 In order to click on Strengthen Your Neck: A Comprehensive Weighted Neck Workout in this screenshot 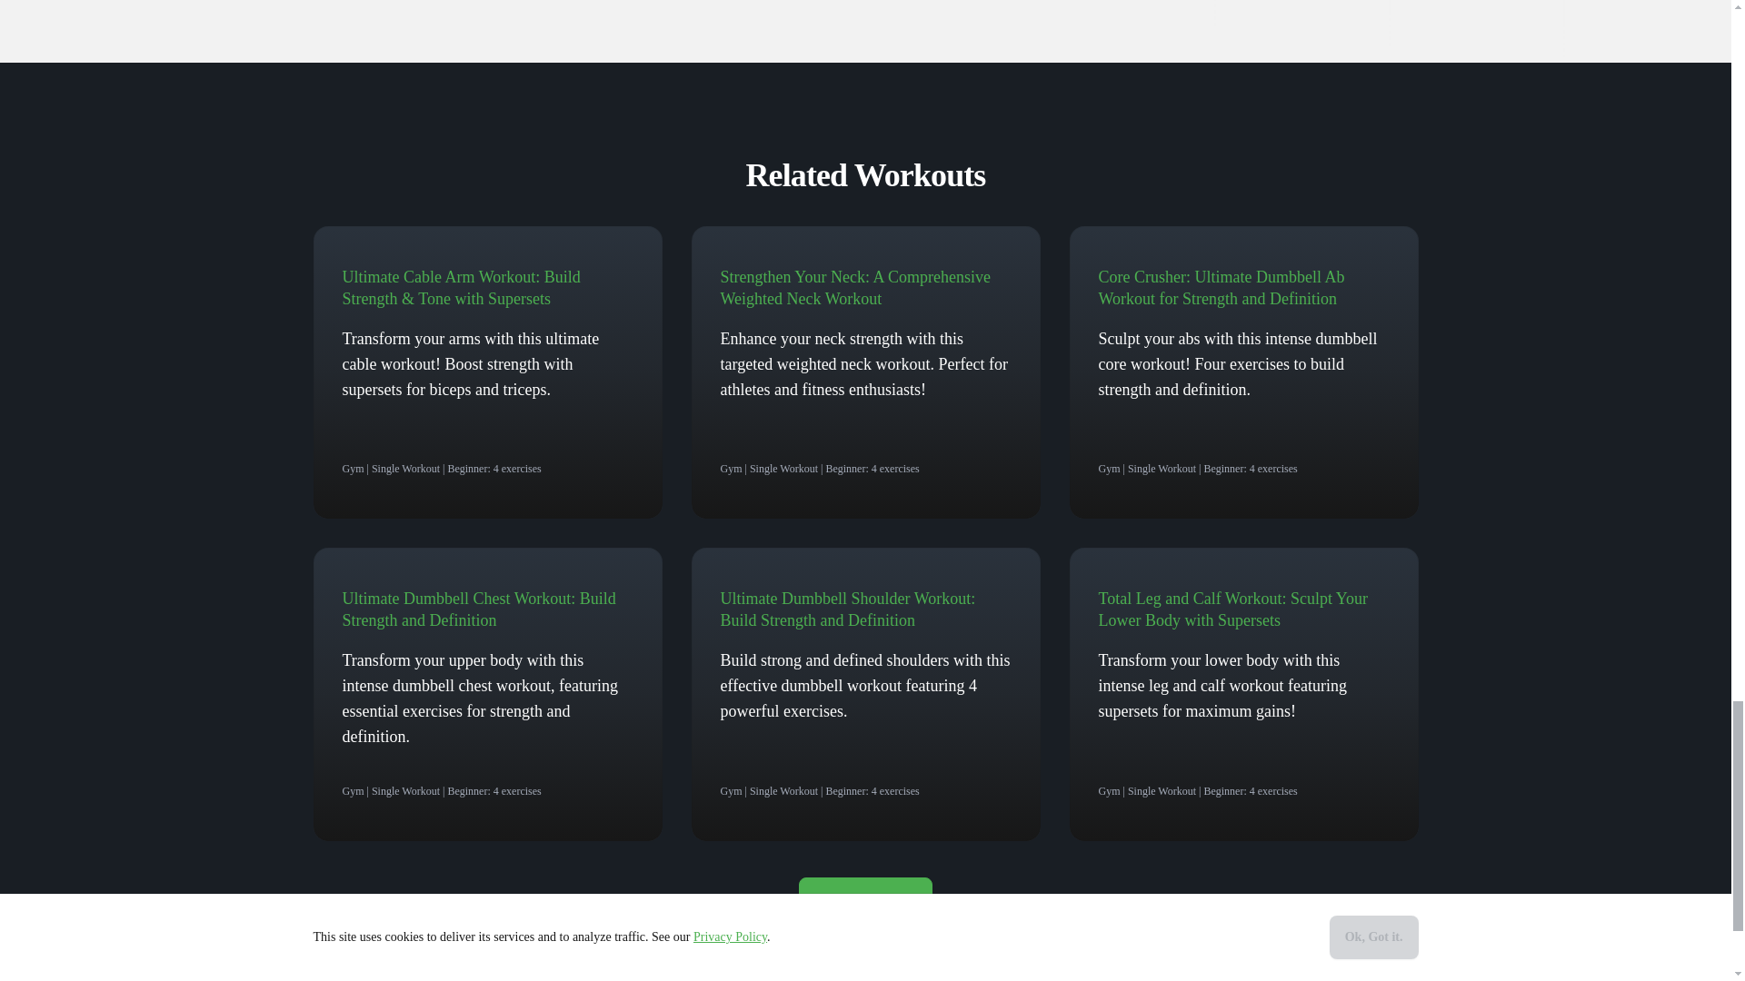, I will do `click(854, 287)`.